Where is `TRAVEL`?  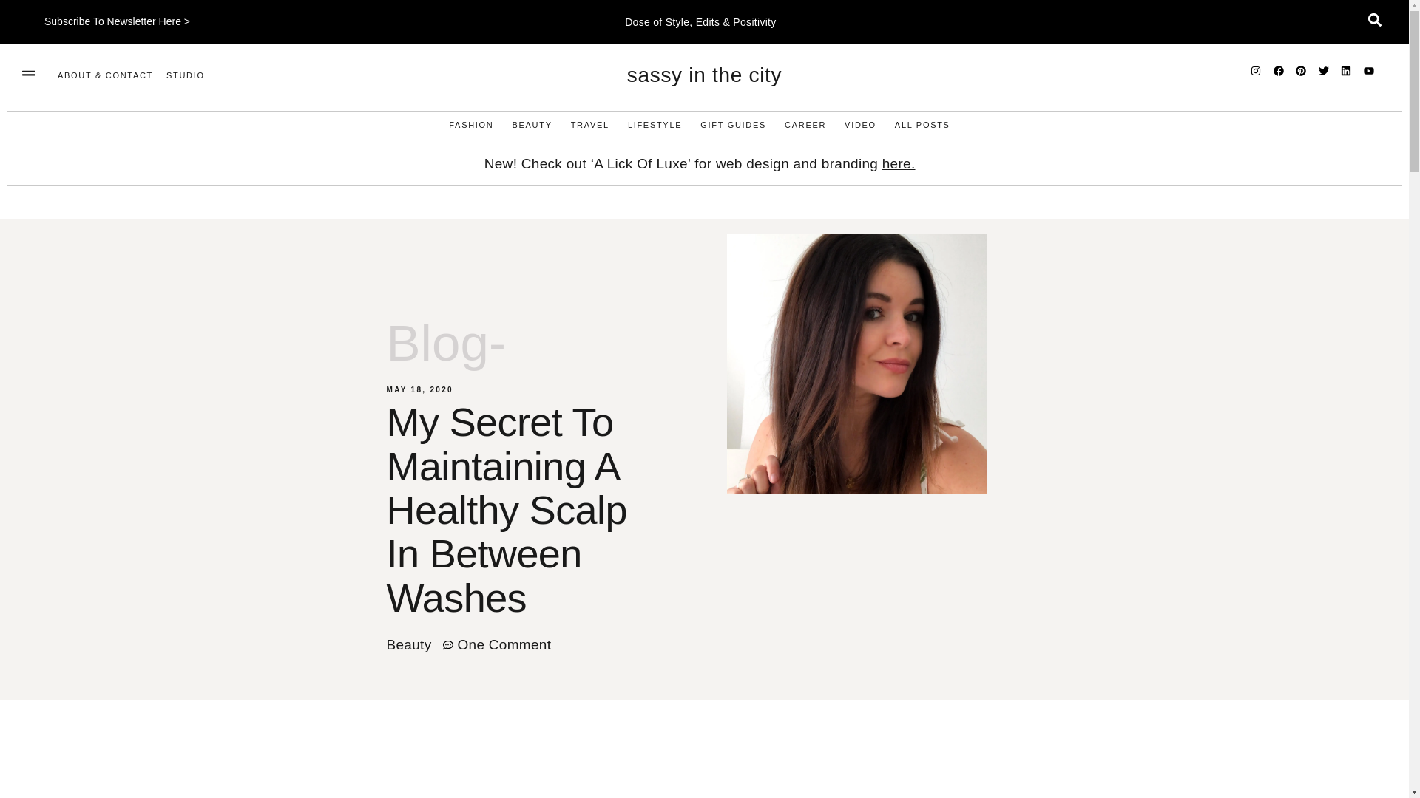 TRAVEL is located at coordinates (589, 125).